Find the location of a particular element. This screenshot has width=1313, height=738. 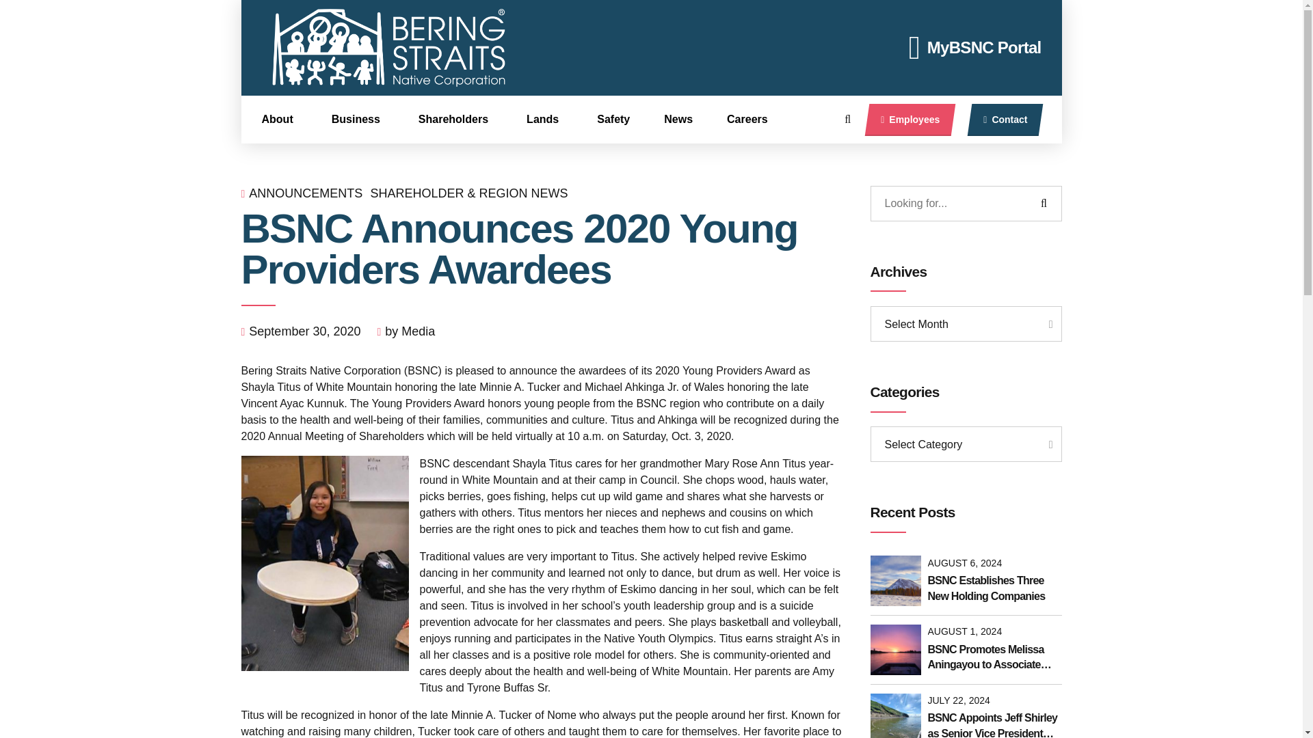

Contact is located at coordinates (1005, 120).